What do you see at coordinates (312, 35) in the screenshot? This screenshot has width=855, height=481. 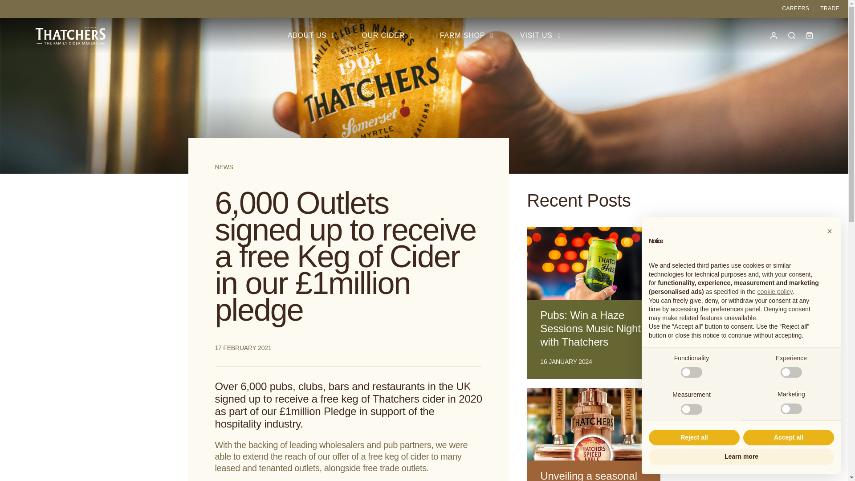 I see `ABOUT US` at bounding box center [312, 35].